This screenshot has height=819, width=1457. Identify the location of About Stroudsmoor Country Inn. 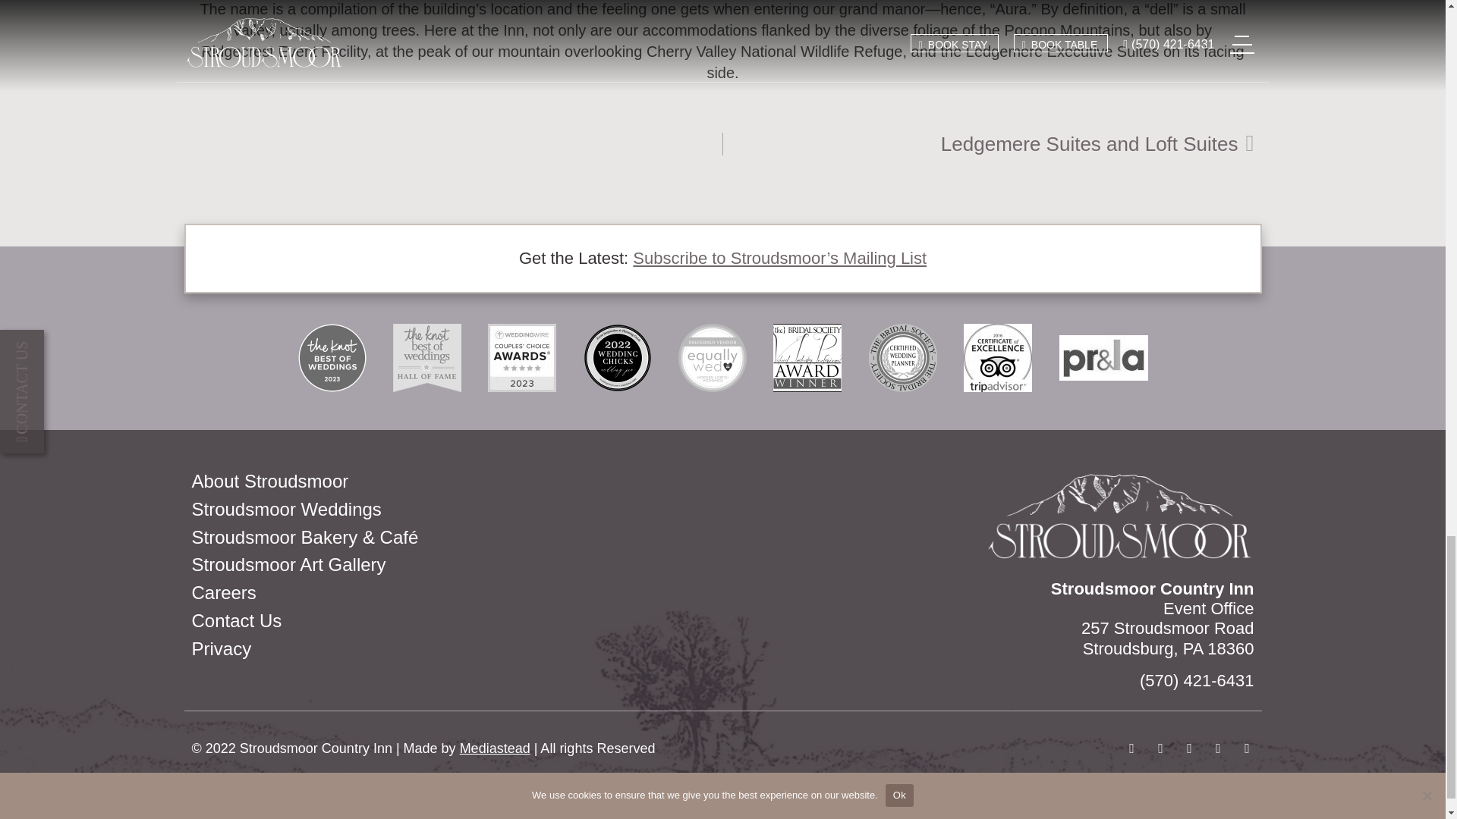
(452, 482).